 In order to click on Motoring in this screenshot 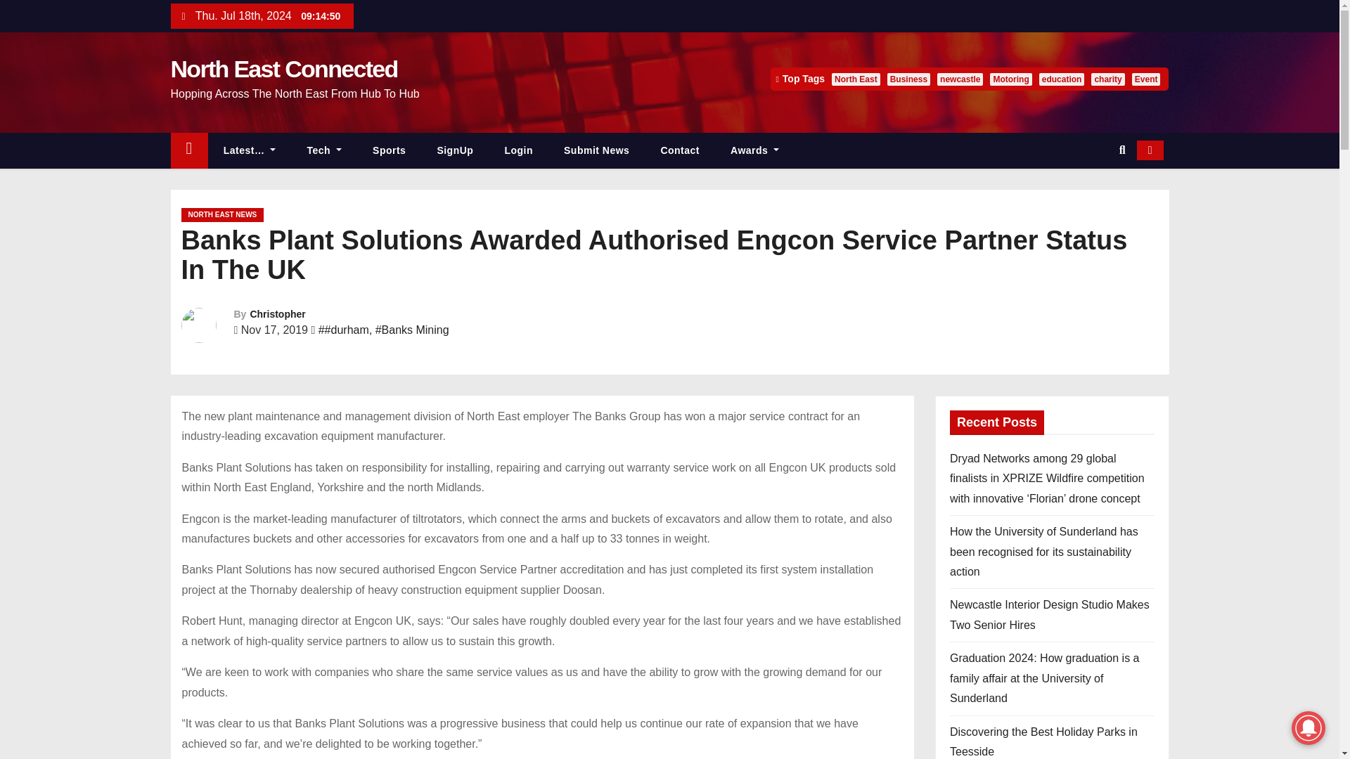, I will do `click(1010, 79)`.